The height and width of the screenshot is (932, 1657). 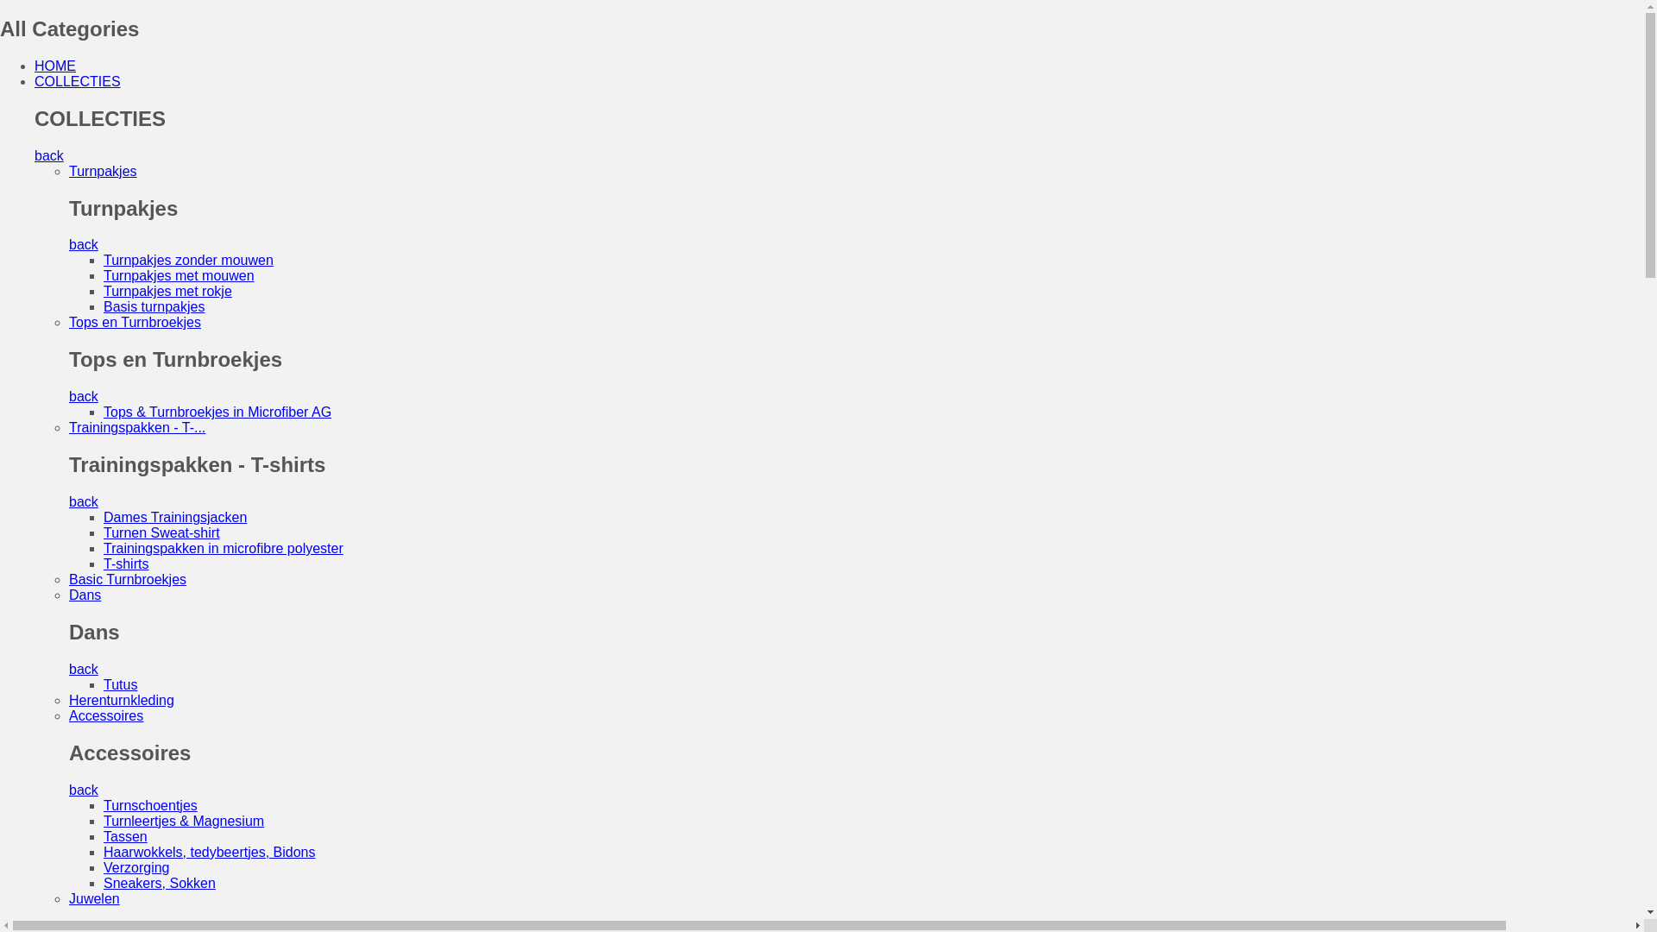 I want to click on Dans, so click(x=85, y=595).